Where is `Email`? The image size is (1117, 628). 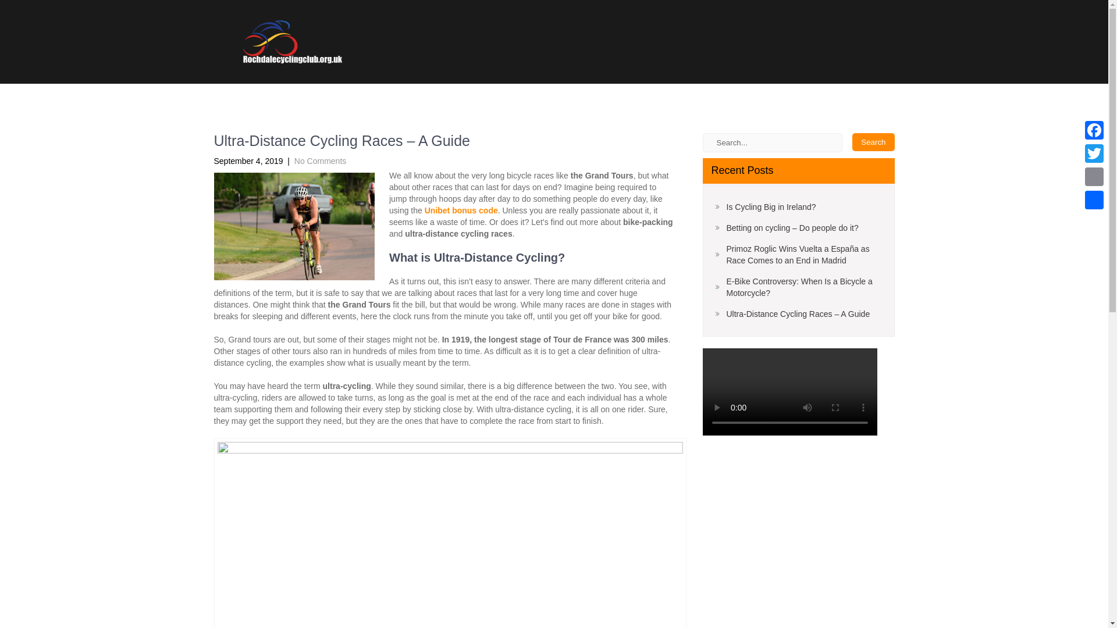
Email is located at coordinates (1094, 177).